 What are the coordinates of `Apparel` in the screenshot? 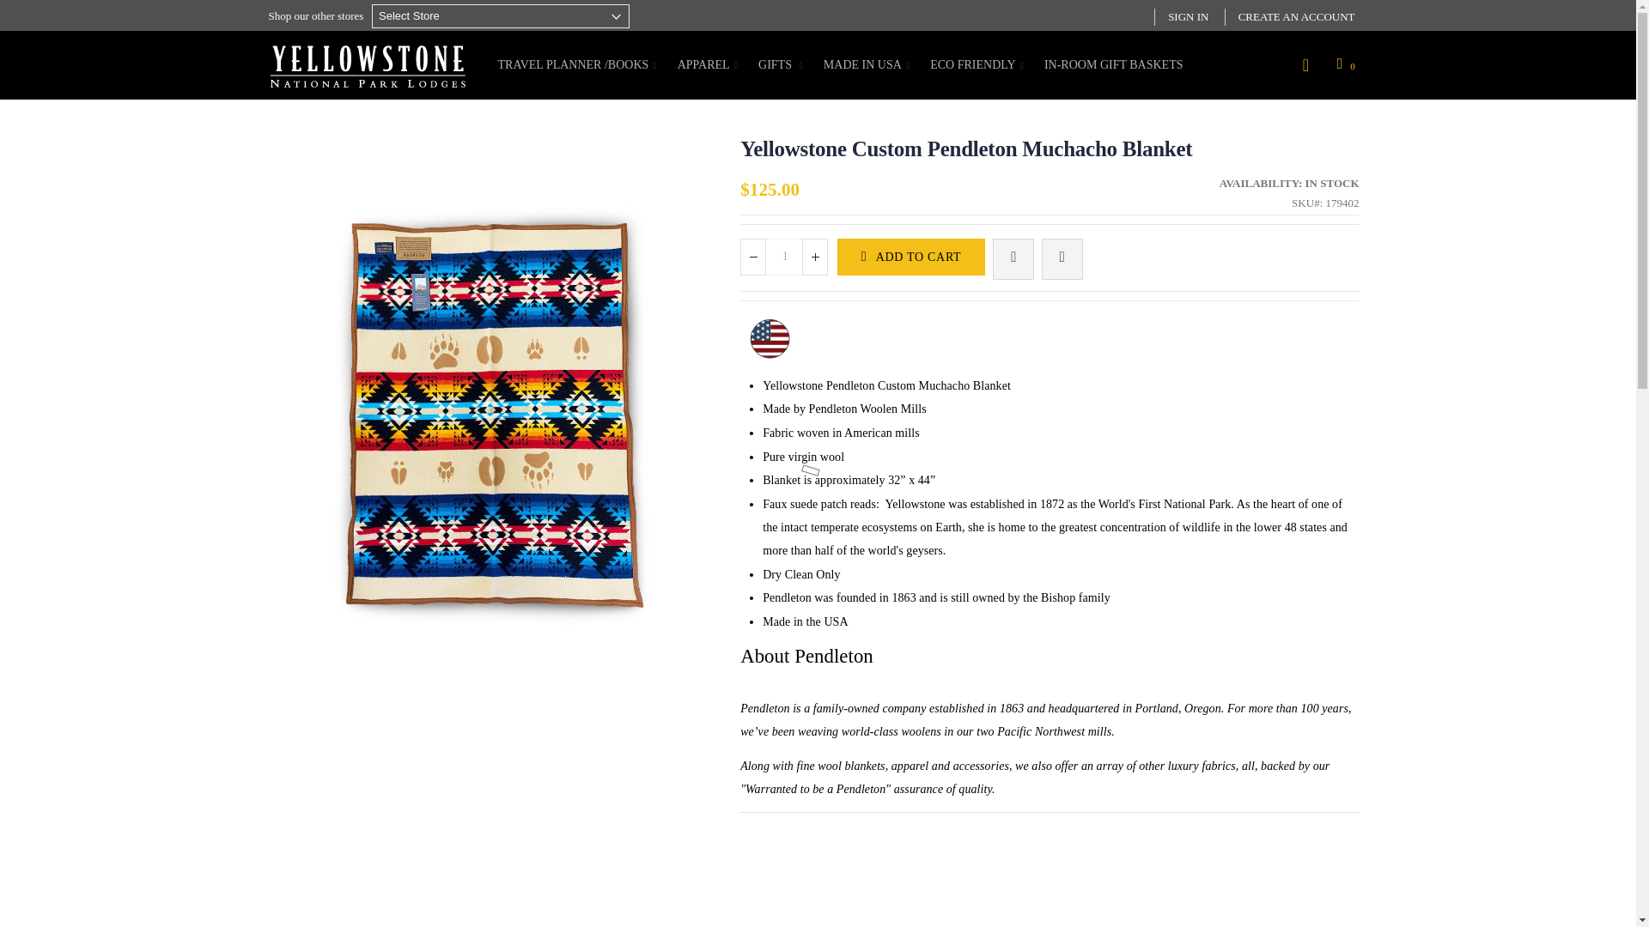 It's located at (708, 64).